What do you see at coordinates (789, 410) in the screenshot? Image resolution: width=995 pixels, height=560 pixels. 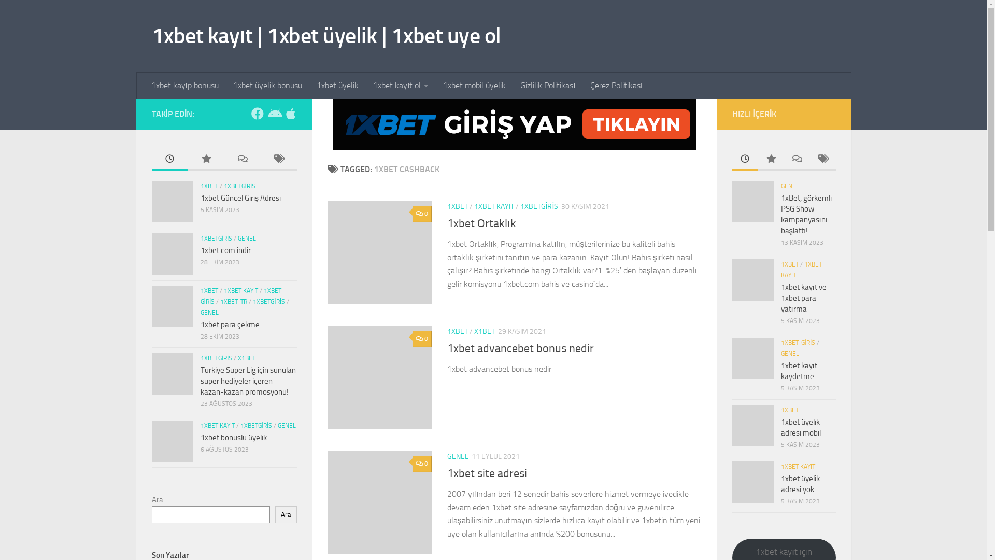 I see `1XBET` at bounding box center [789, 410].